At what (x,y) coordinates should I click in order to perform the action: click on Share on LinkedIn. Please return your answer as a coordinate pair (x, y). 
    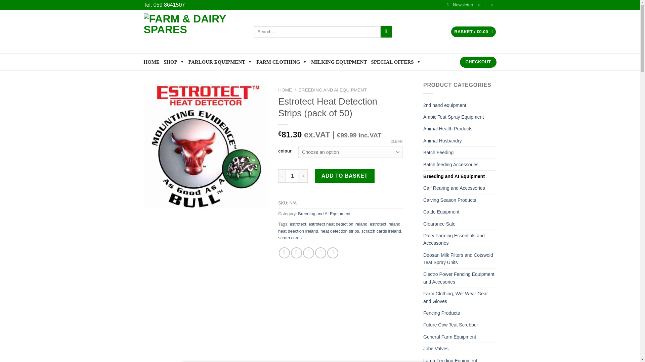
    Looking at the image, I should click on (333, 253).